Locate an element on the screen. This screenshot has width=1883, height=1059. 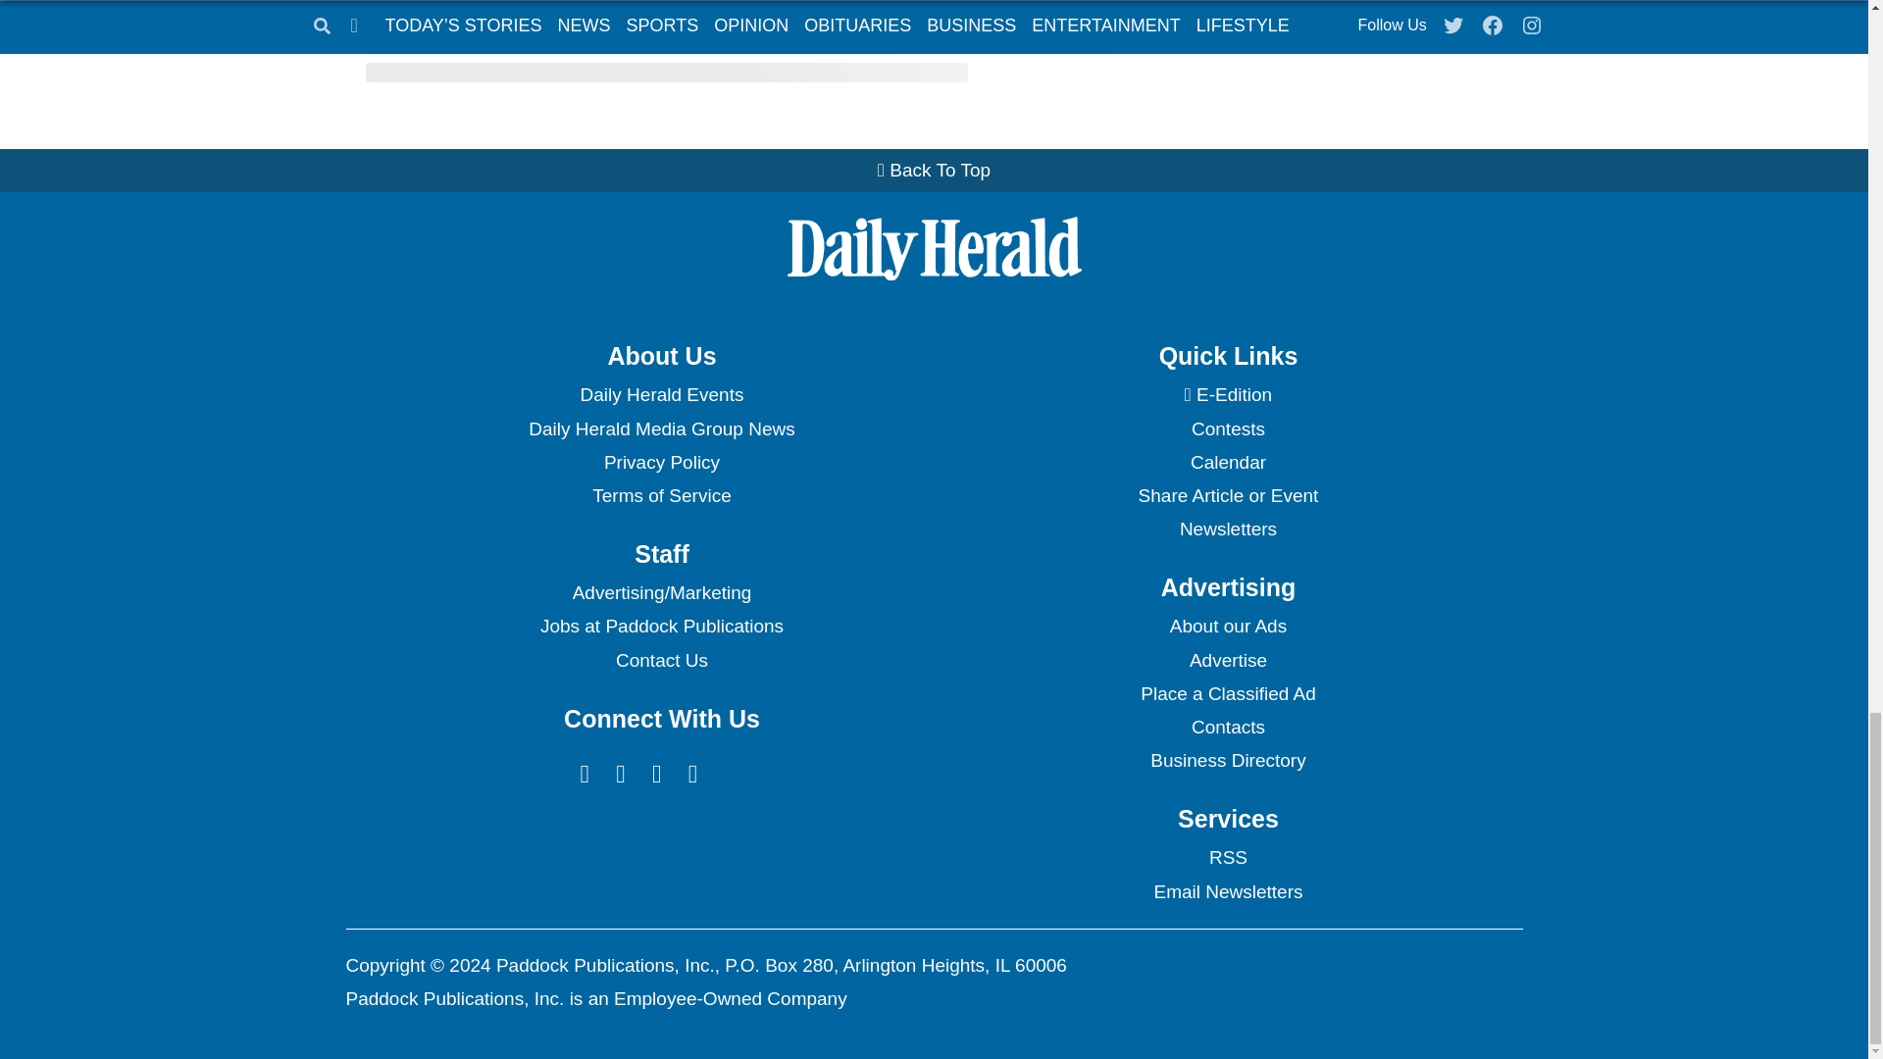
Daily Herald Media Group News is located at coordinates (661, 429).